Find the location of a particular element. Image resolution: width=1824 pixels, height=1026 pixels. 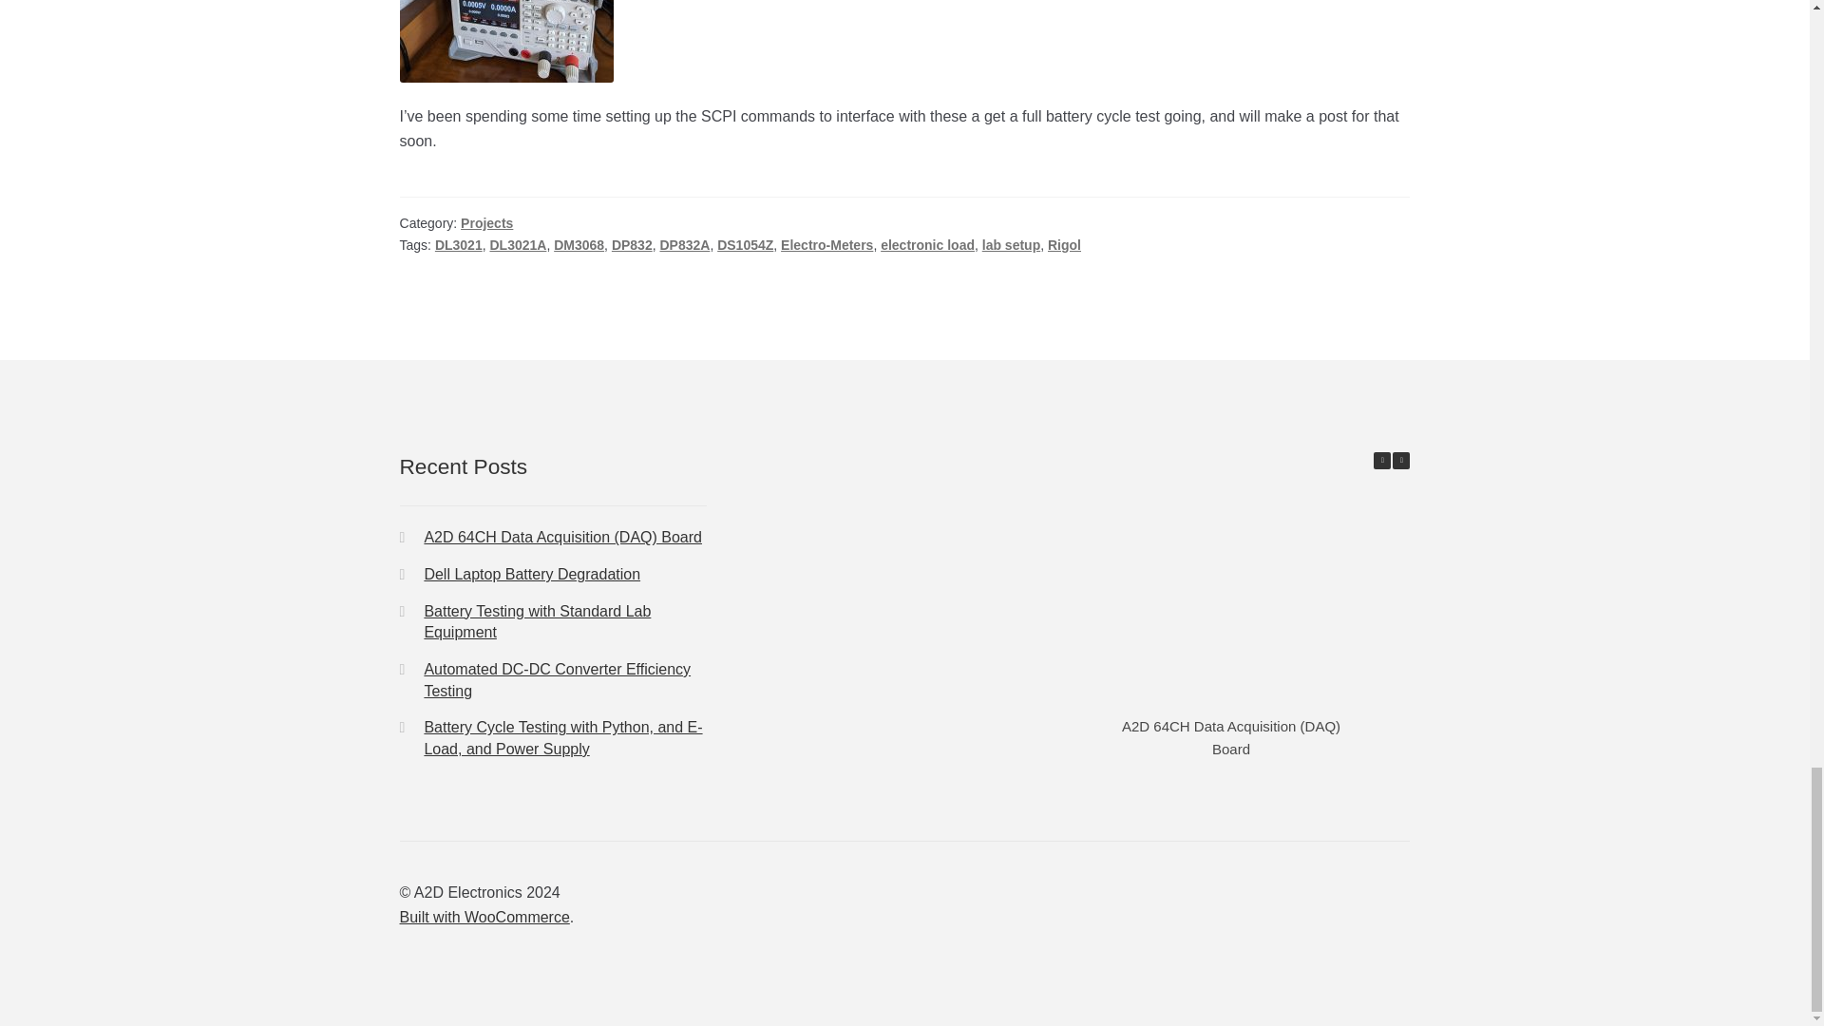

WooCommerce - The Best eCommerce Platform for WordPress is located at coordinates (484, 917).